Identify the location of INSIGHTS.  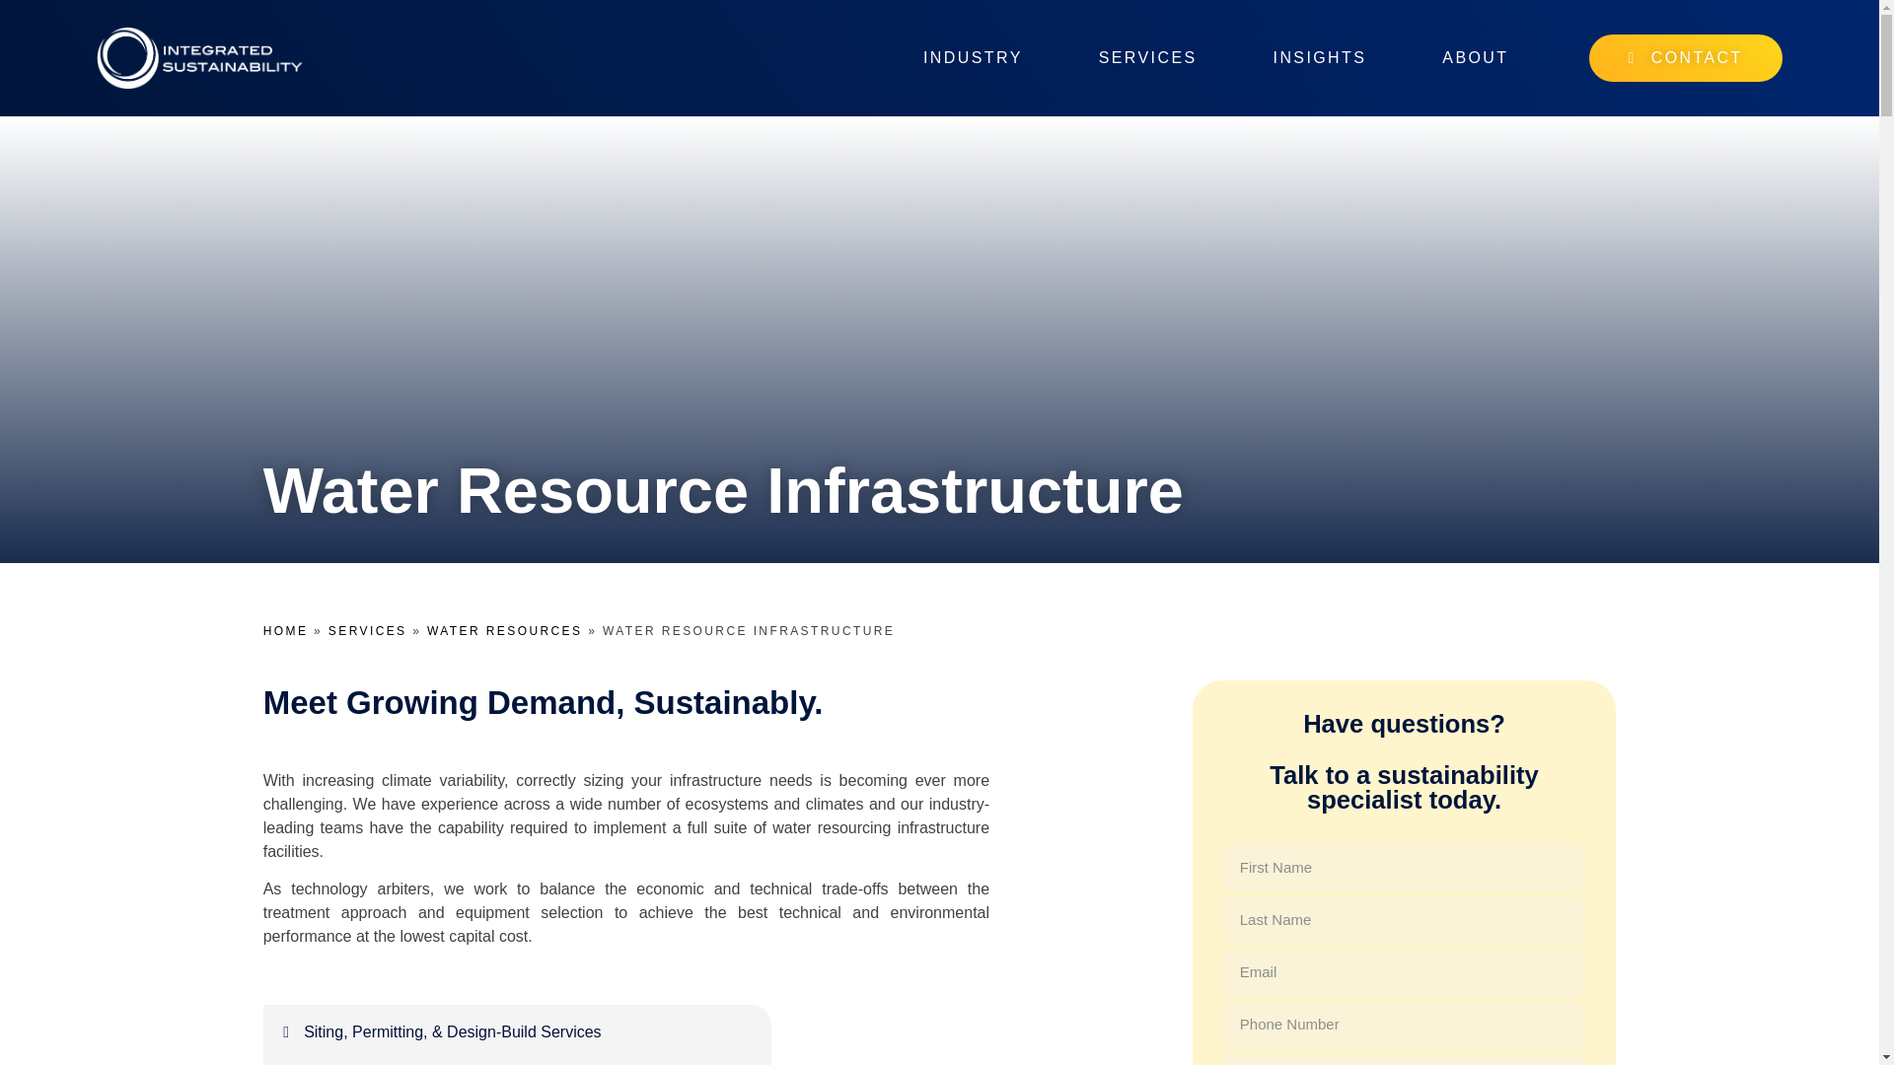
(1320, 58).